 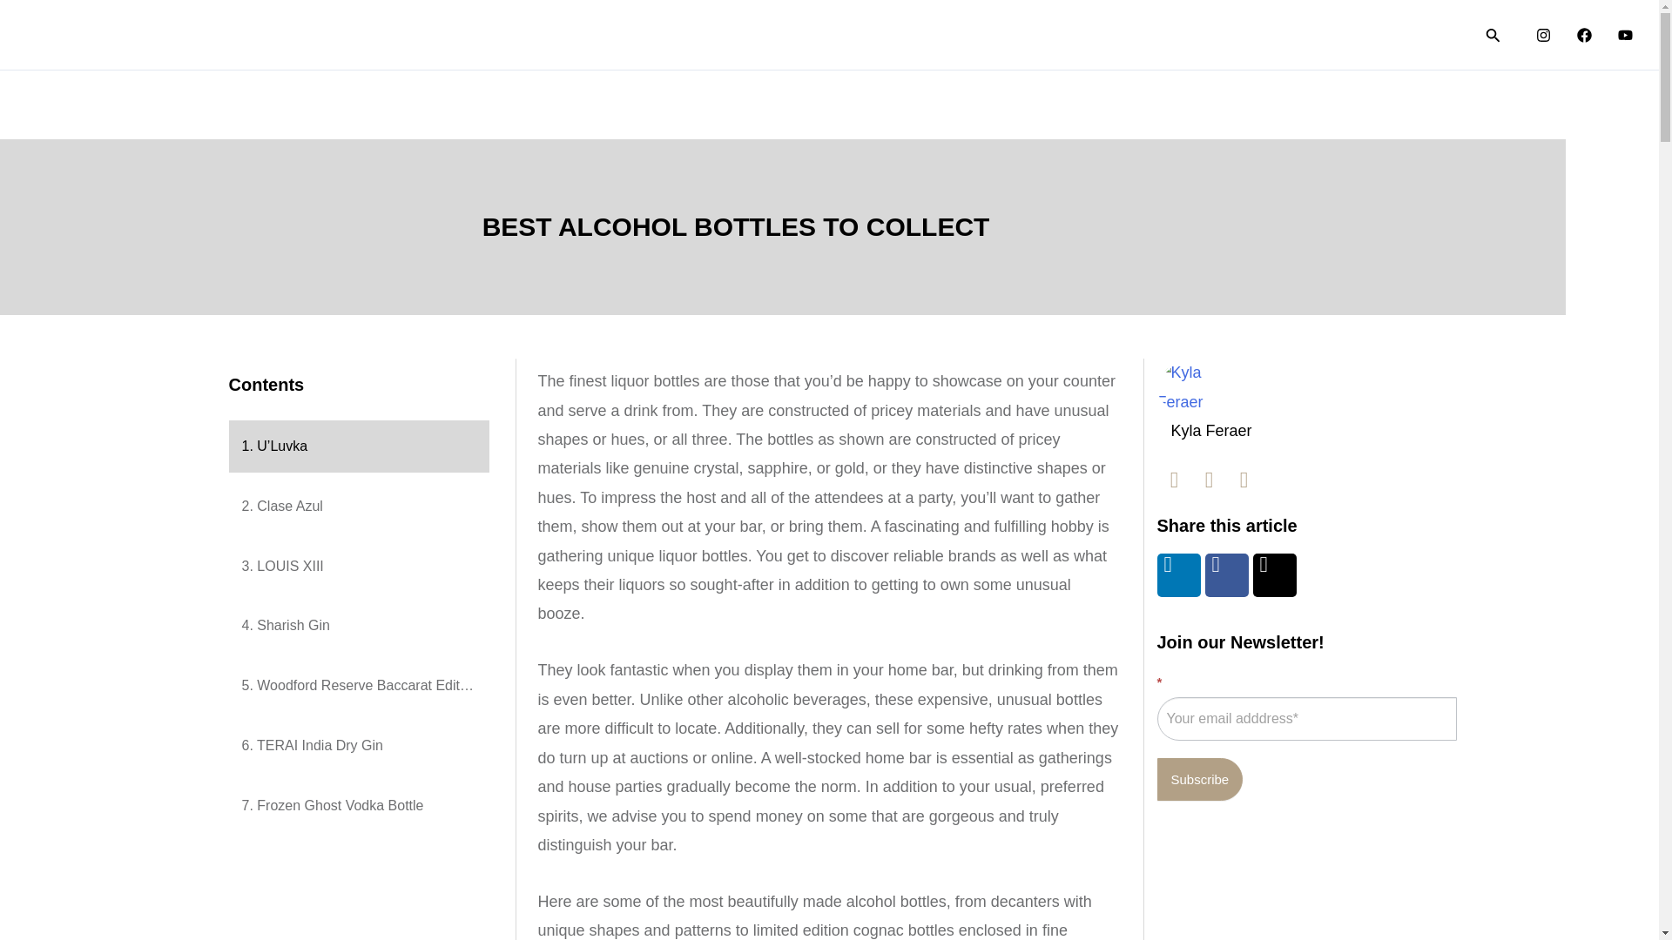 I want to click on Woodford Reserve Baccarat Edition, so click(x=357, y=686).